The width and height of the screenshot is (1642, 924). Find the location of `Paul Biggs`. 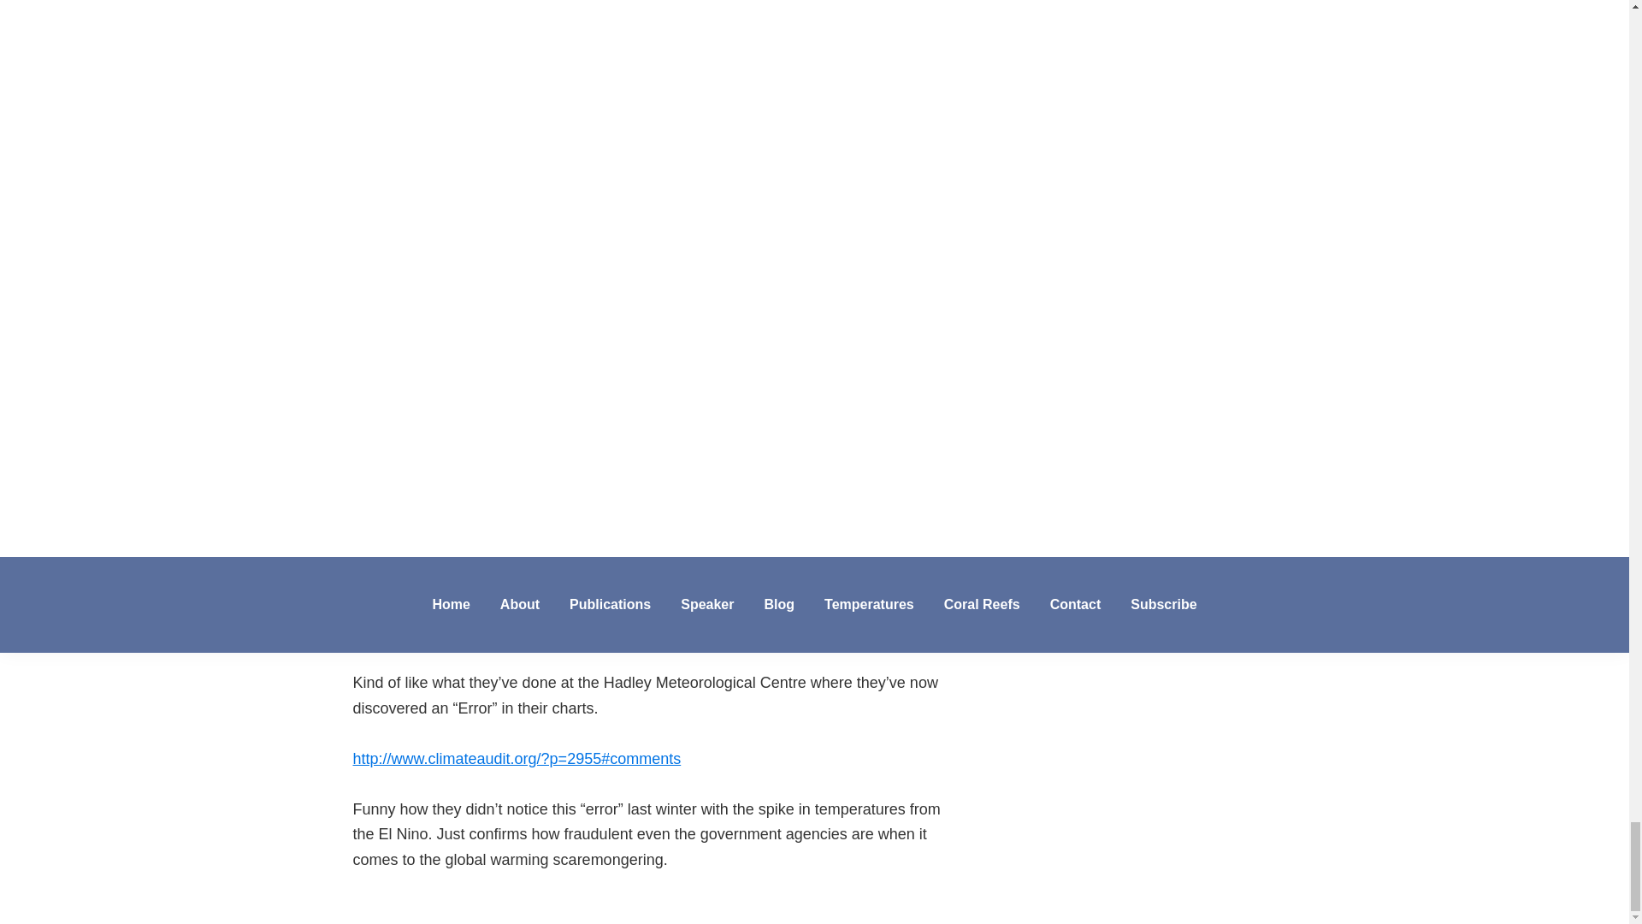

Paul Biggs is located at coordinates (453, 43).